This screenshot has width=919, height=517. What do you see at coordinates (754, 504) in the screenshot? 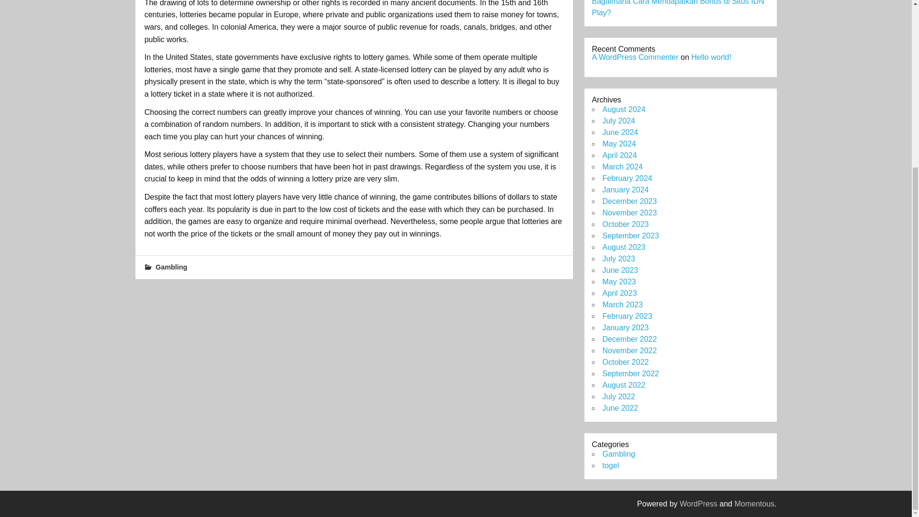
I see `Momentous WordPress Theme` at bounding box center [754, 504].